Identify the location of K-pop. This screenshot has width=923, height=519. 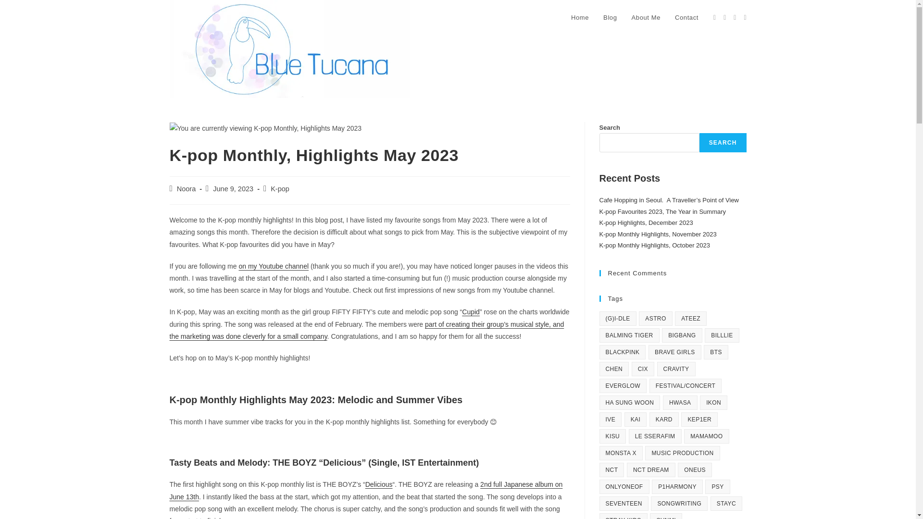
(280, 188).